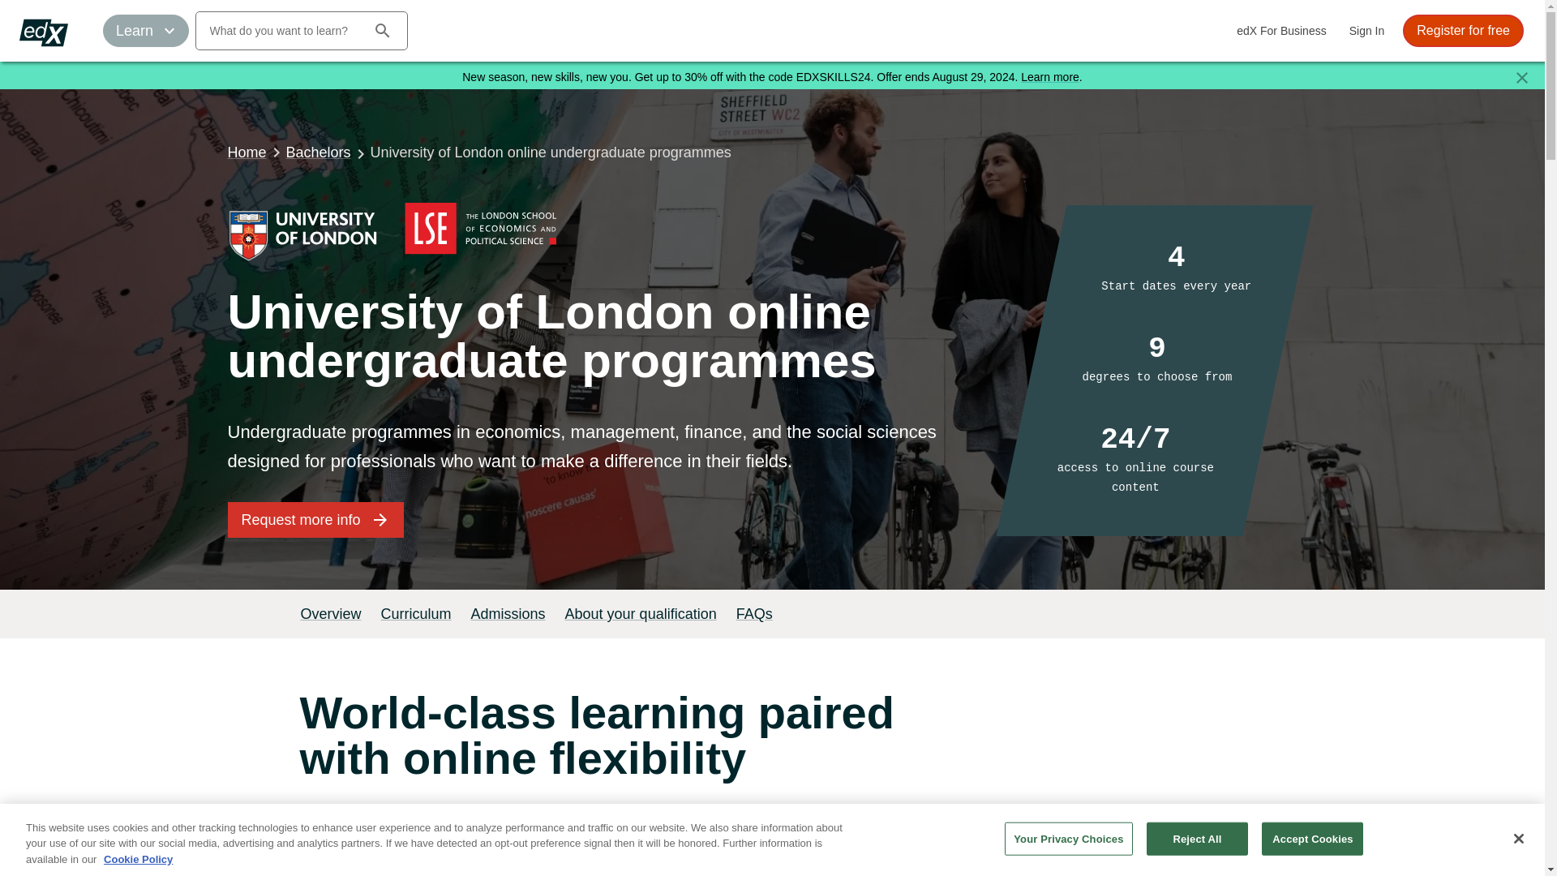  I want to click on Home, so click(247, 152).